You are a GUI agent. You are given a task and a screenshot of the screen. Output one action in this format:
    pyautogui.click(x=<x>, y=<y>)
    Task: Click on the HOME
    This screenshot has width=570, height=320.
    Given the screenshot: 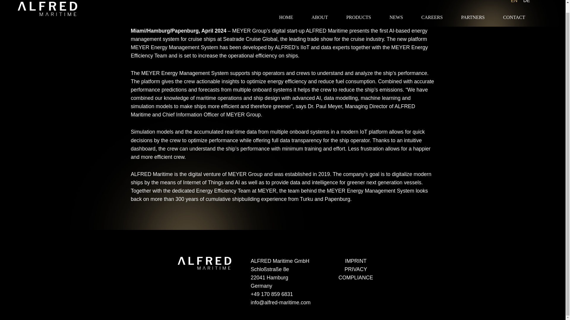 What is the action you would take?
    pyautogui.click(x=286, y=17)
    